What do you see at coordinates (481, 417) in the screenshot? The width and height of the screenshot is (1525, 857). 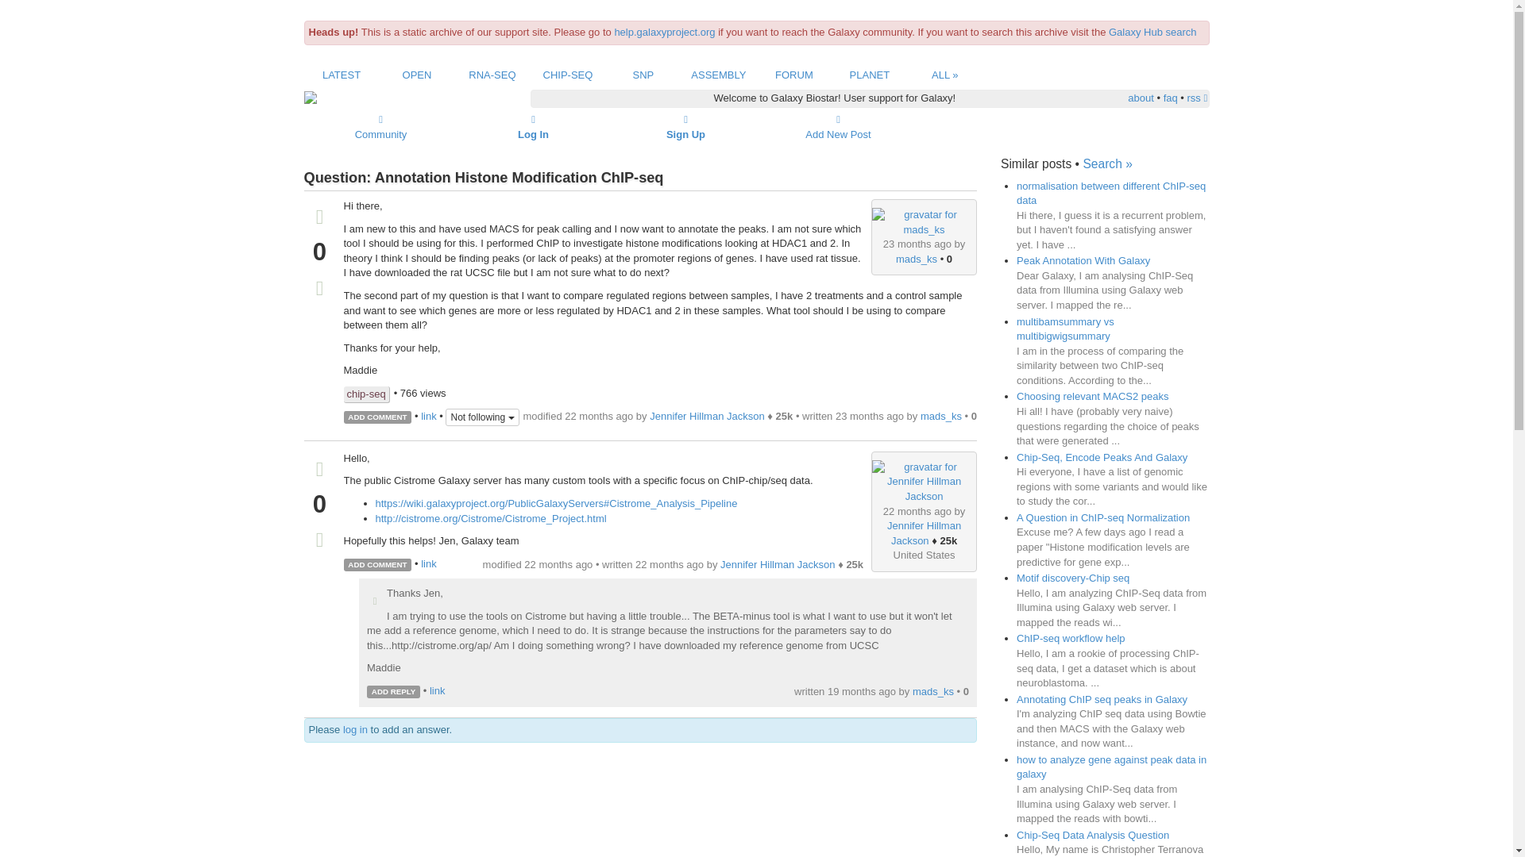 I see `Not following` at bounding box center [481, 417].